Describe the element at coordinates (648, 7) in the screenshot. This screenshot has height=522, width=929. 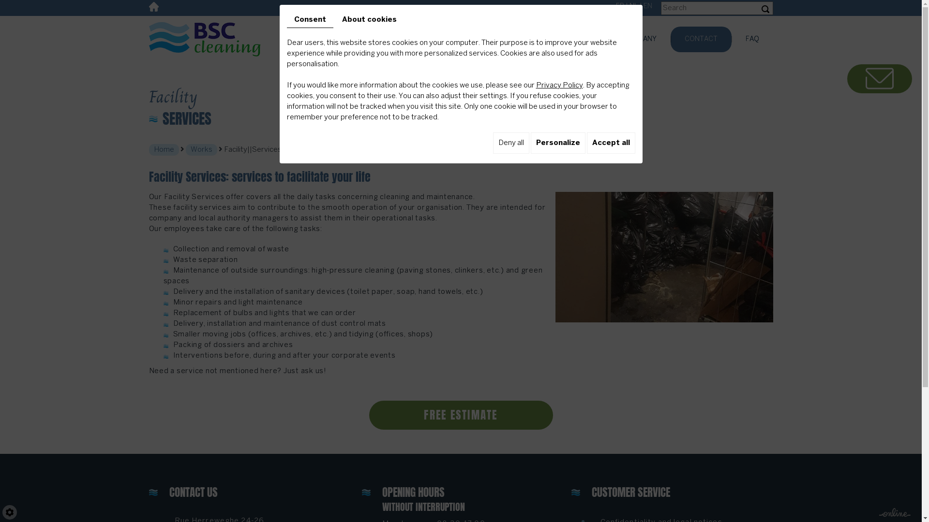
I see `EN` at that location.